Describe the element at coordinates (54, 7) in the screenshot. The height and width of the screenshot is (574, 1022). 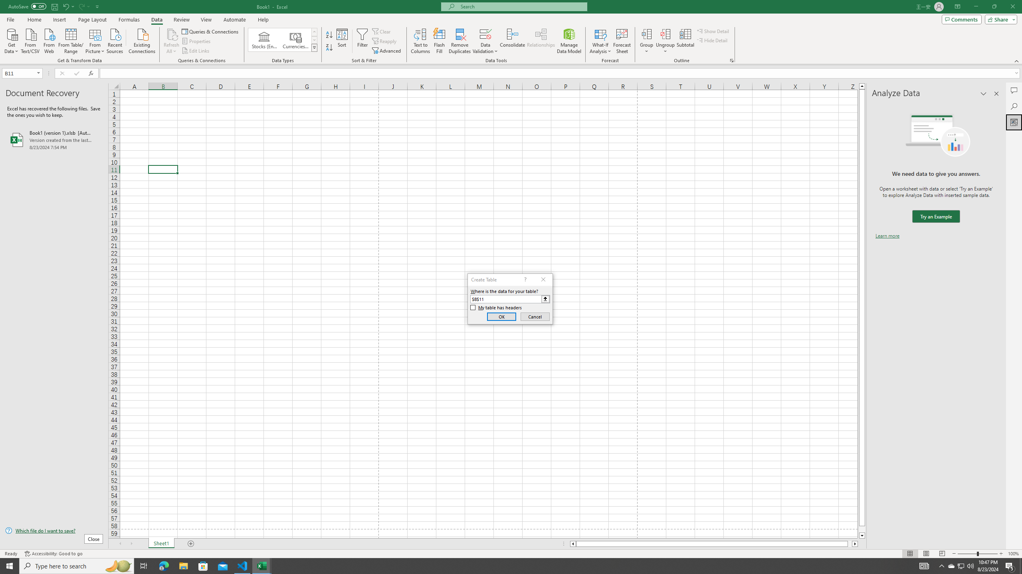
I see `Quick Access Toolbar` at that location.